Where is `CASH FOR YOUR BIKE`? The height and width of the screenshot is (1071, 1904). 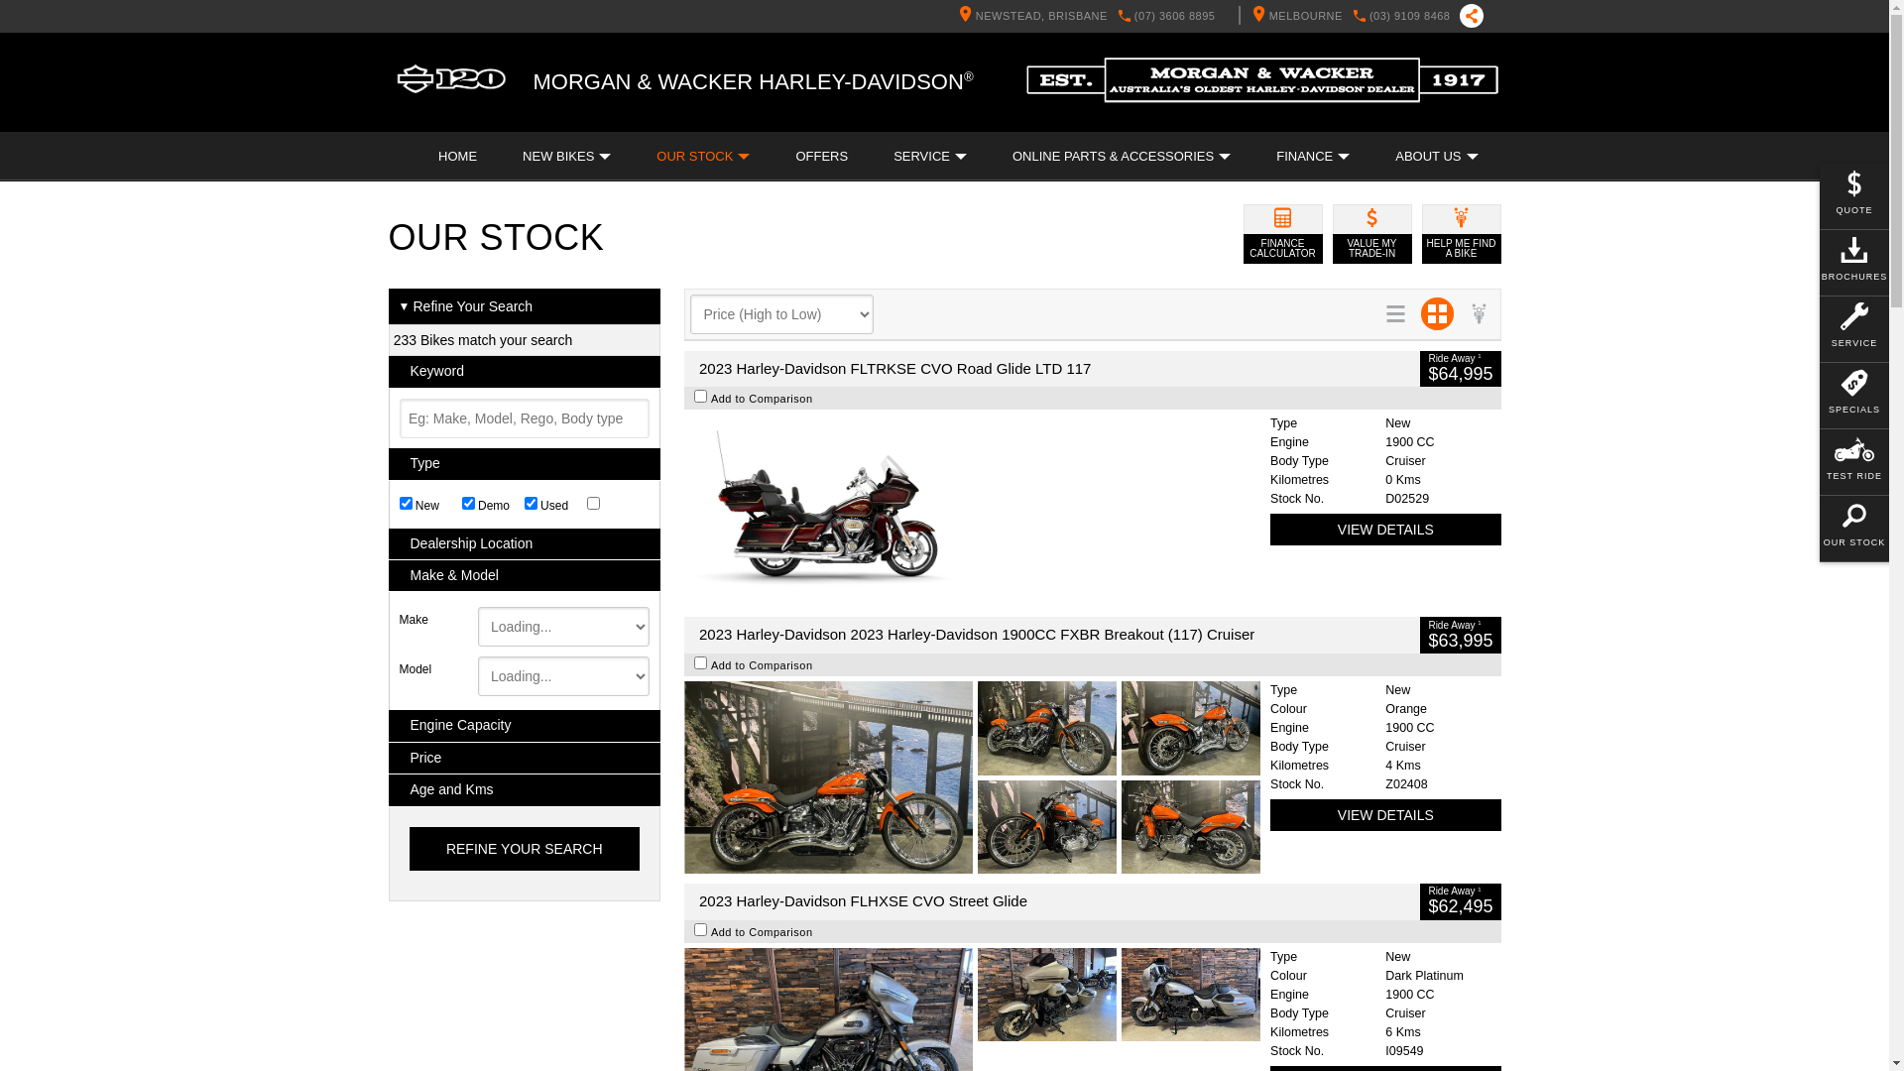 CASH FOR YOUR BIKE is located at coordinates (861, 109).